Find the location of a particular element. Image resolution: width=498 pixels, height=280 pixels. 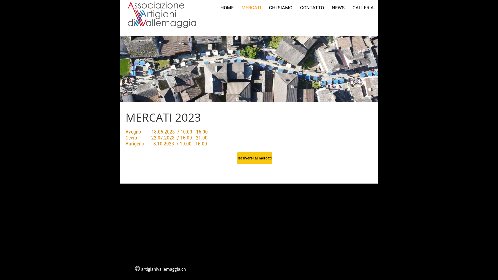

YouTube video player is located at coordinates (330, 138).